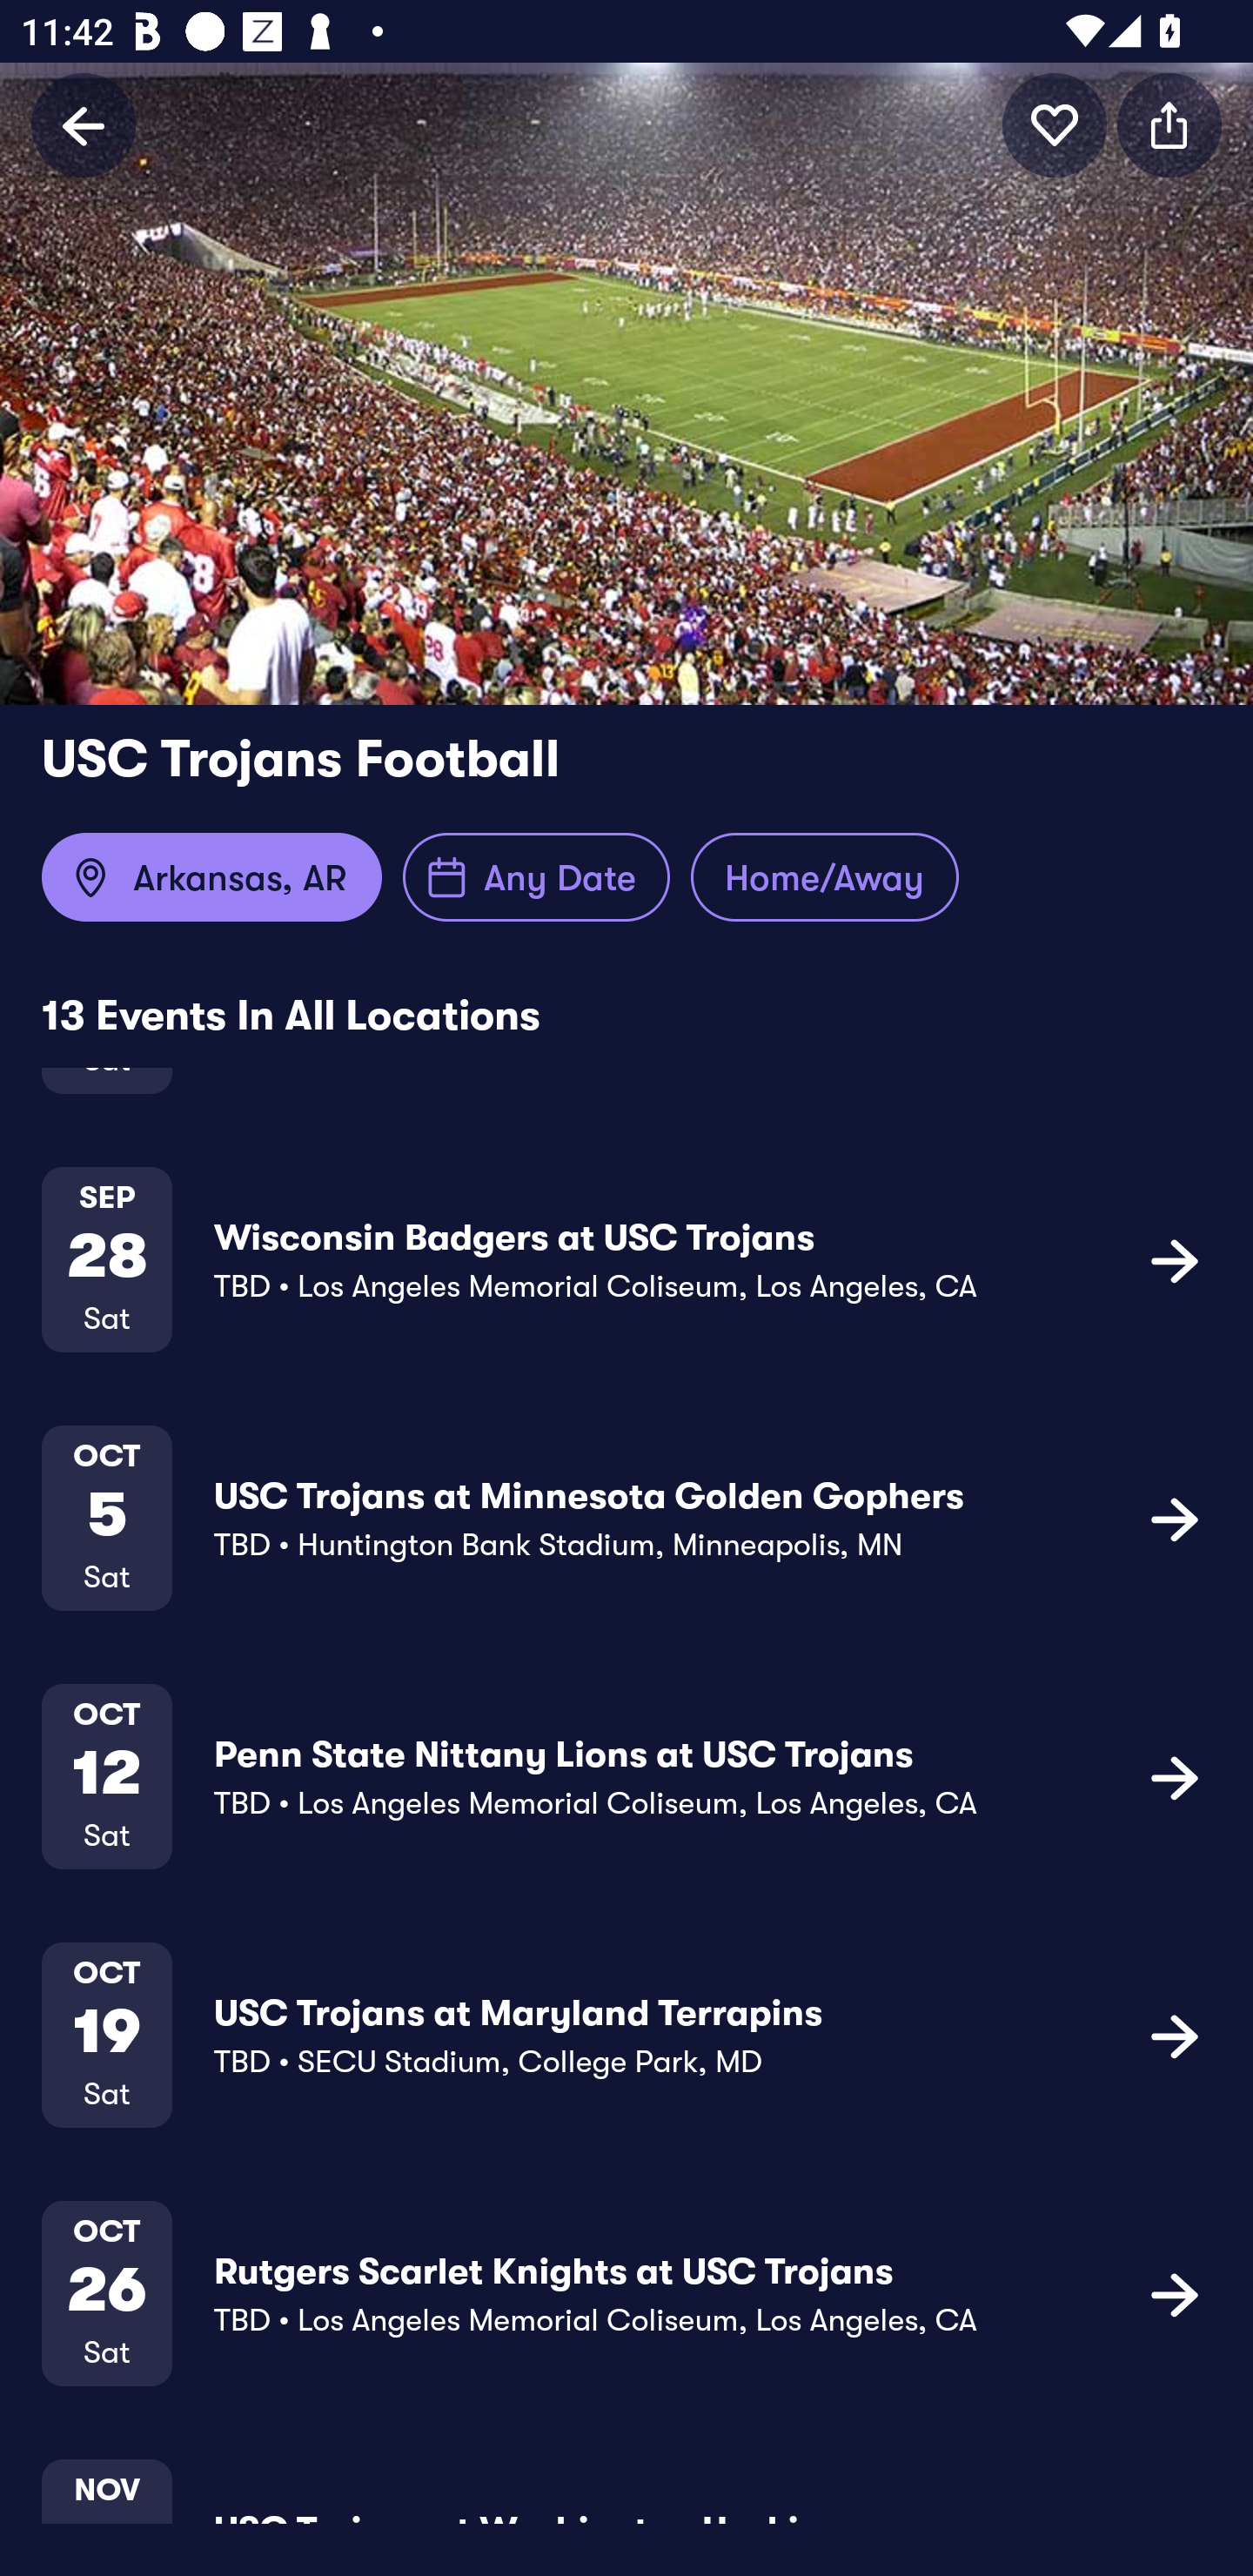  What do you see at coordinates (1175, 2293) in the screenshot?
I see `icon button` at bounding box center [1175, 2293].